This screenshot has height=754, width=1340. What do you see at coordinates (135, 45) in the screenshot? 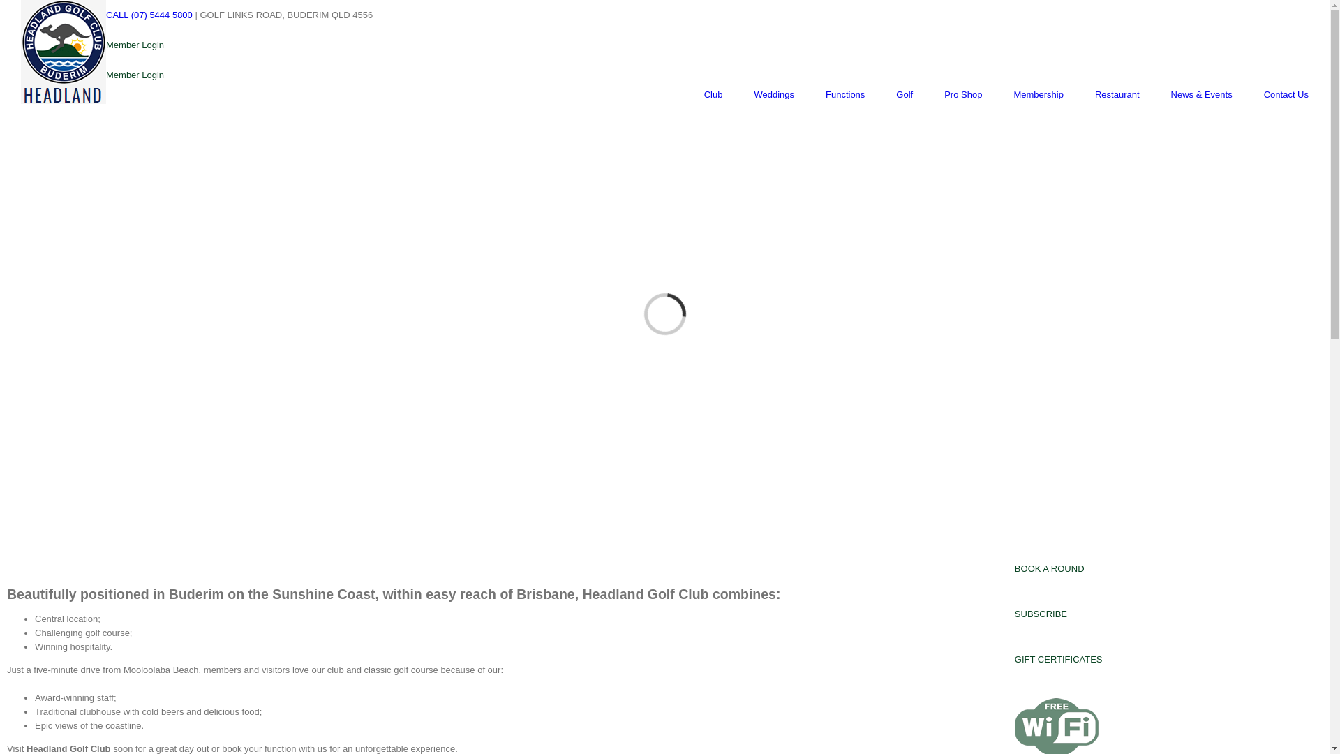
I see `Member Login` at bounding box center [135, 45].